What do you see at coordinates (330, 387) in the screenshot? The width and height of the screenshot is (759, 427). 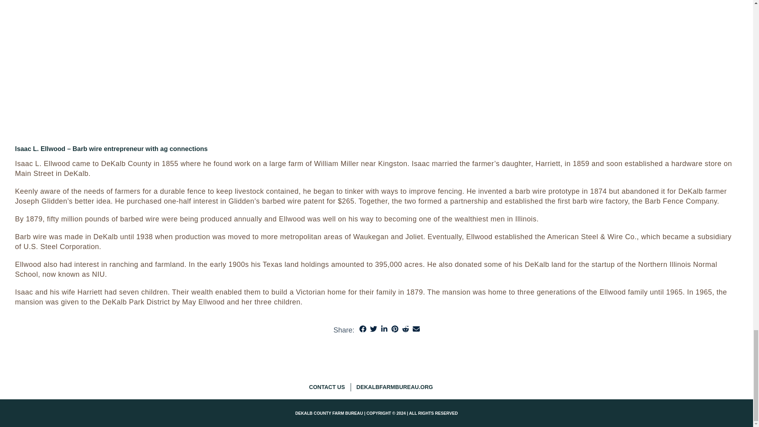 I see `CONTACT US` at bounding box center [330, 387].